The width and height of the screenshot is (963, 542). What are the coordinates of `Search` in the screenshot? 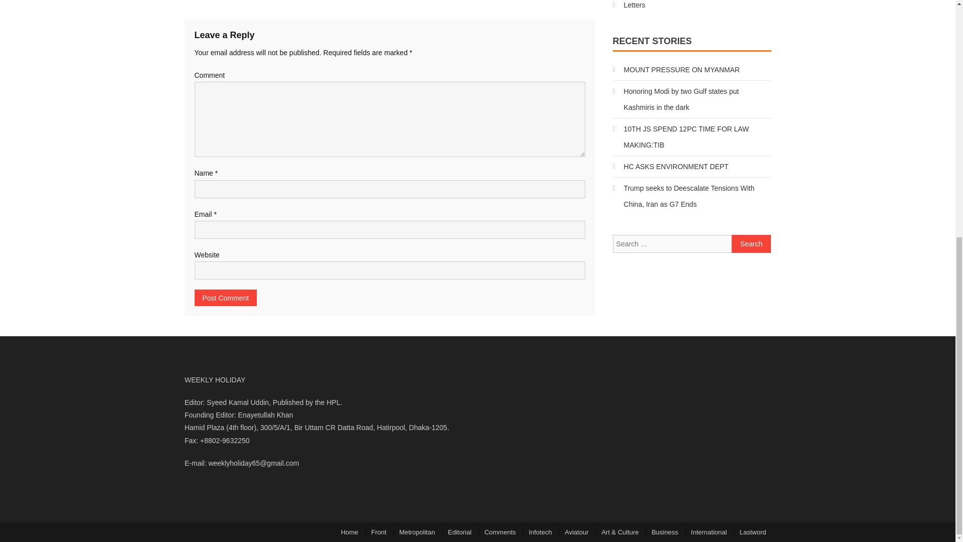 It's located at (751, 244).